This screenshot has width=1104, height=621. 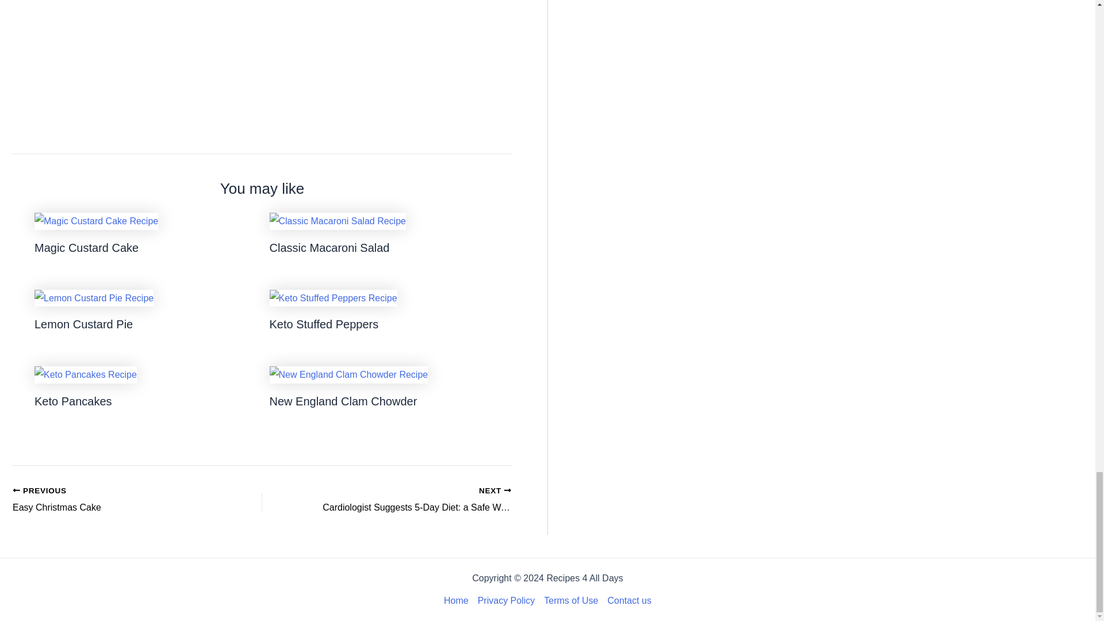 What do you see at coordinates (324, 324) in the screenshot?
I see `Keto Pancakes` at bounding box center [324, 324].